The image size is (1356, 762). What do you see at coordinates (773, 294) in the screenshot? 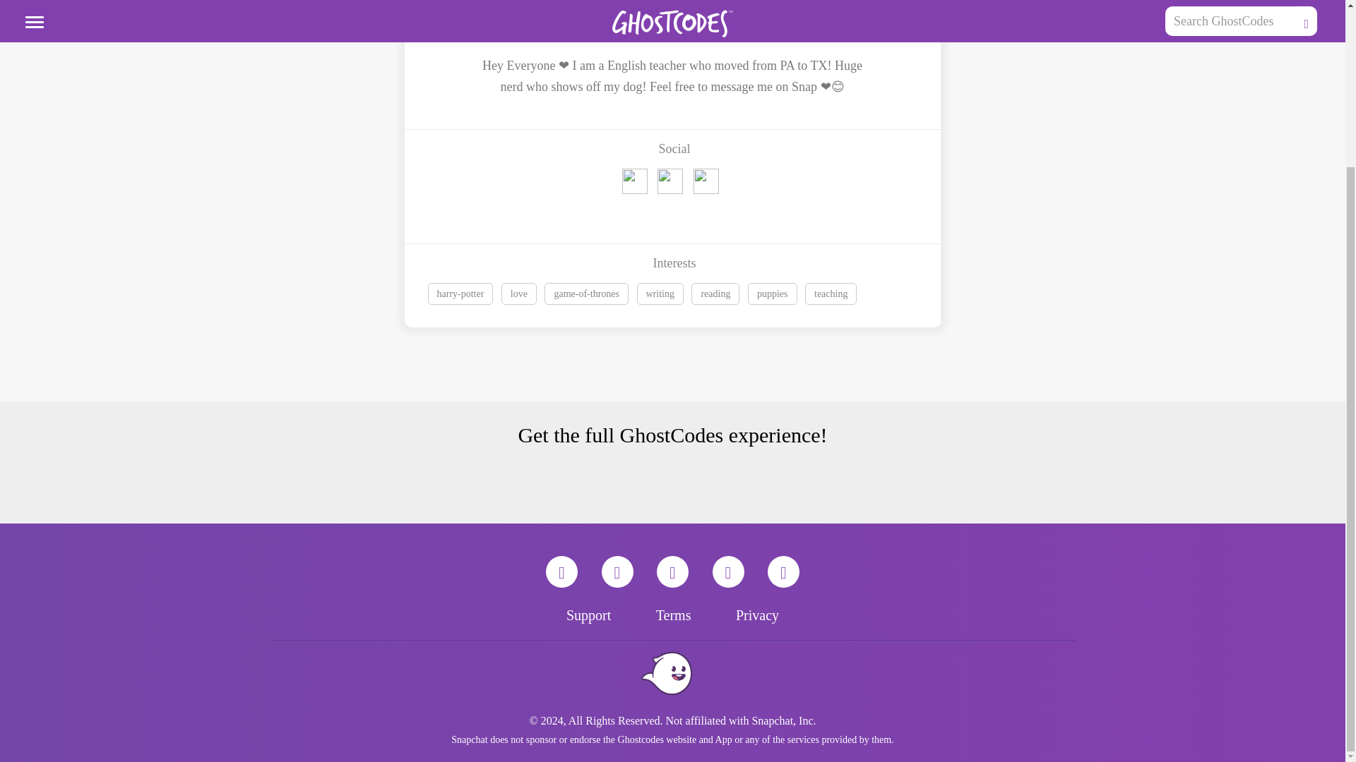
I see `puppies` at bounding box center [773, 294].